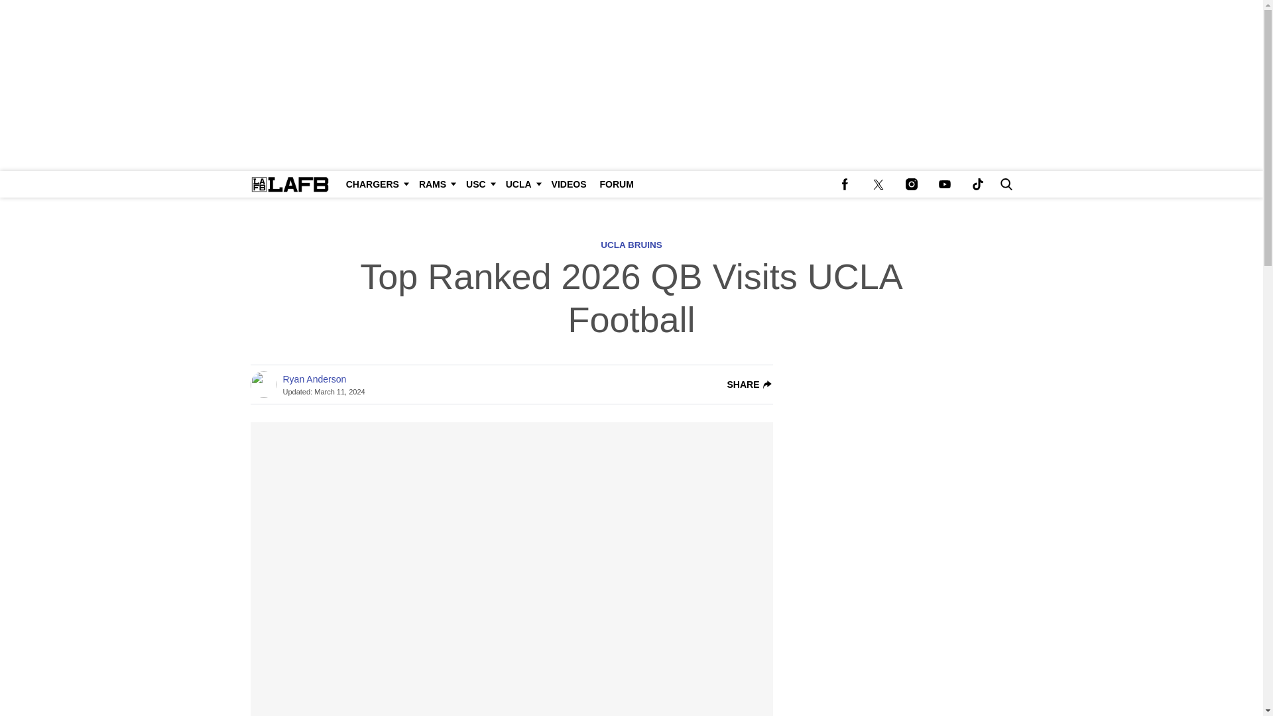 Image resolution: width=1273 pixels, height=716 pixels. Describe the element at coordinates (977, 184) in the screenshot. I see `Subscribe to our TikTok channel` at that location.